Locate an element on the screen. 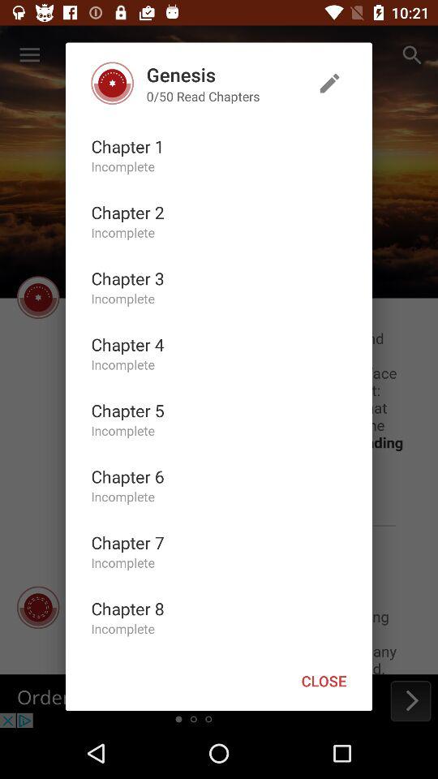  open chapter 3 item is located at coordinates (127, 278).